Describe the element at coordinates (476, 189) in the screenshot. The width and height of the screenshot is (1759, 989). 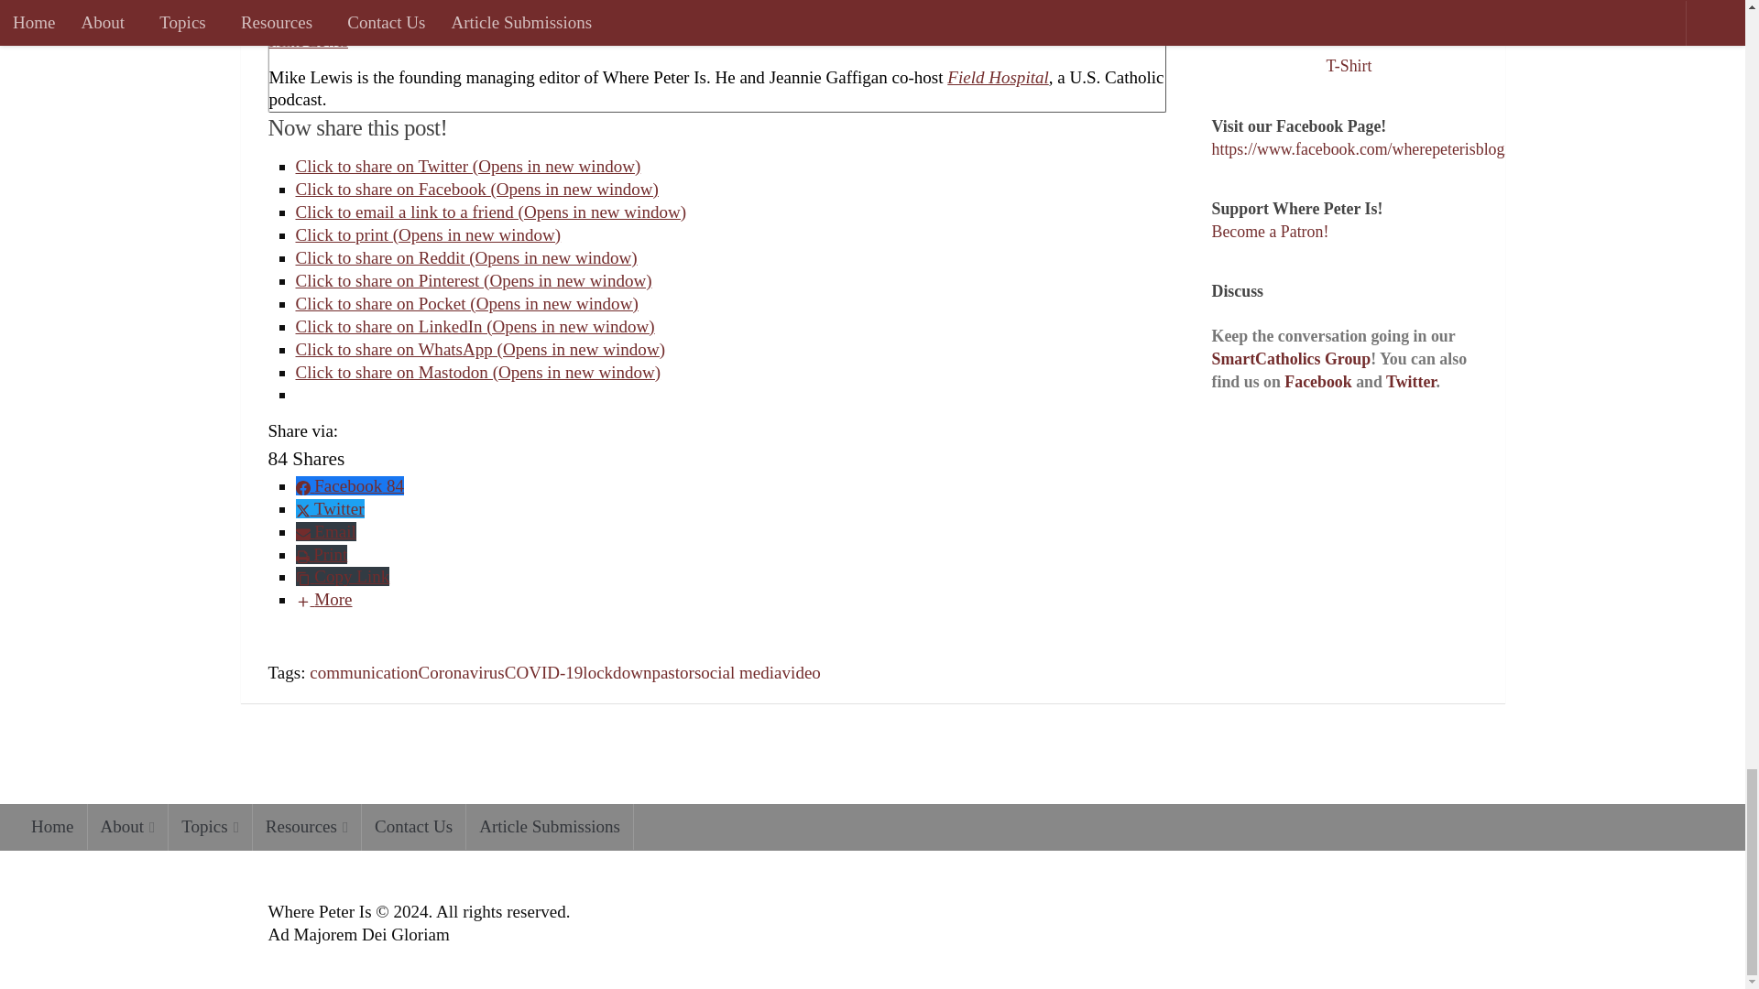
I see `Click to share on Facebook` at that location.